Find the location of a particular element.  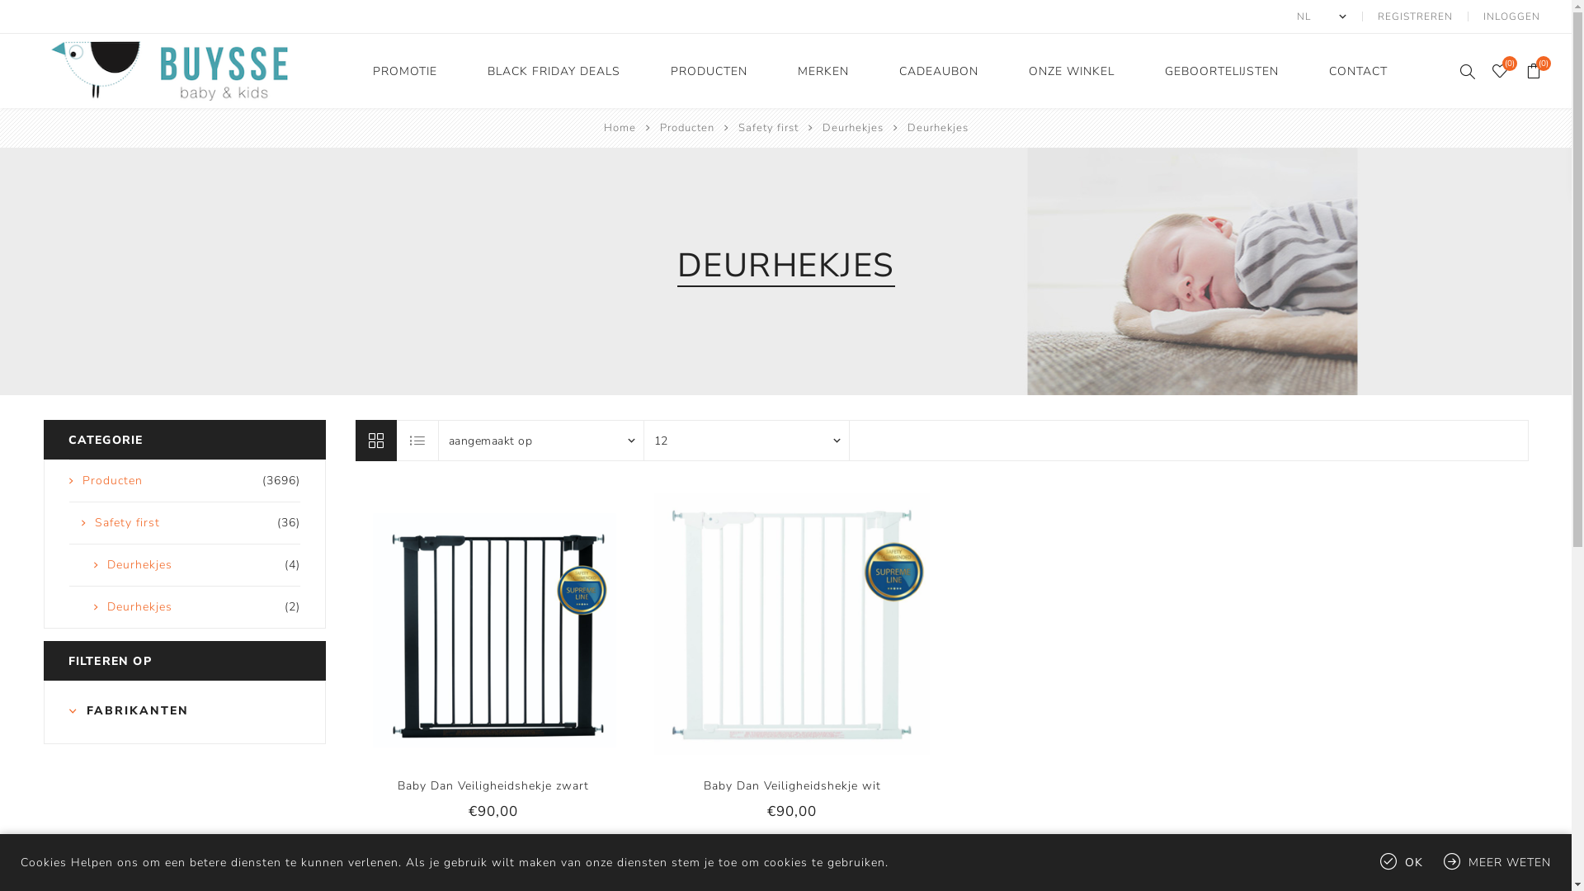

PRODUCTEN is located at coordinates (709, 71).